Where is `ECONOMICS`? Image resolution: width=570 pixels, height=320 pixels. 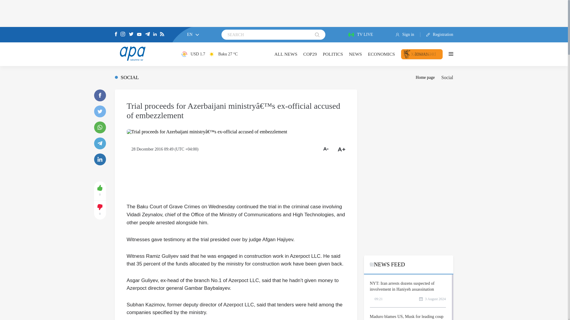
ECONOMICS is located at coordinates (381, 54).